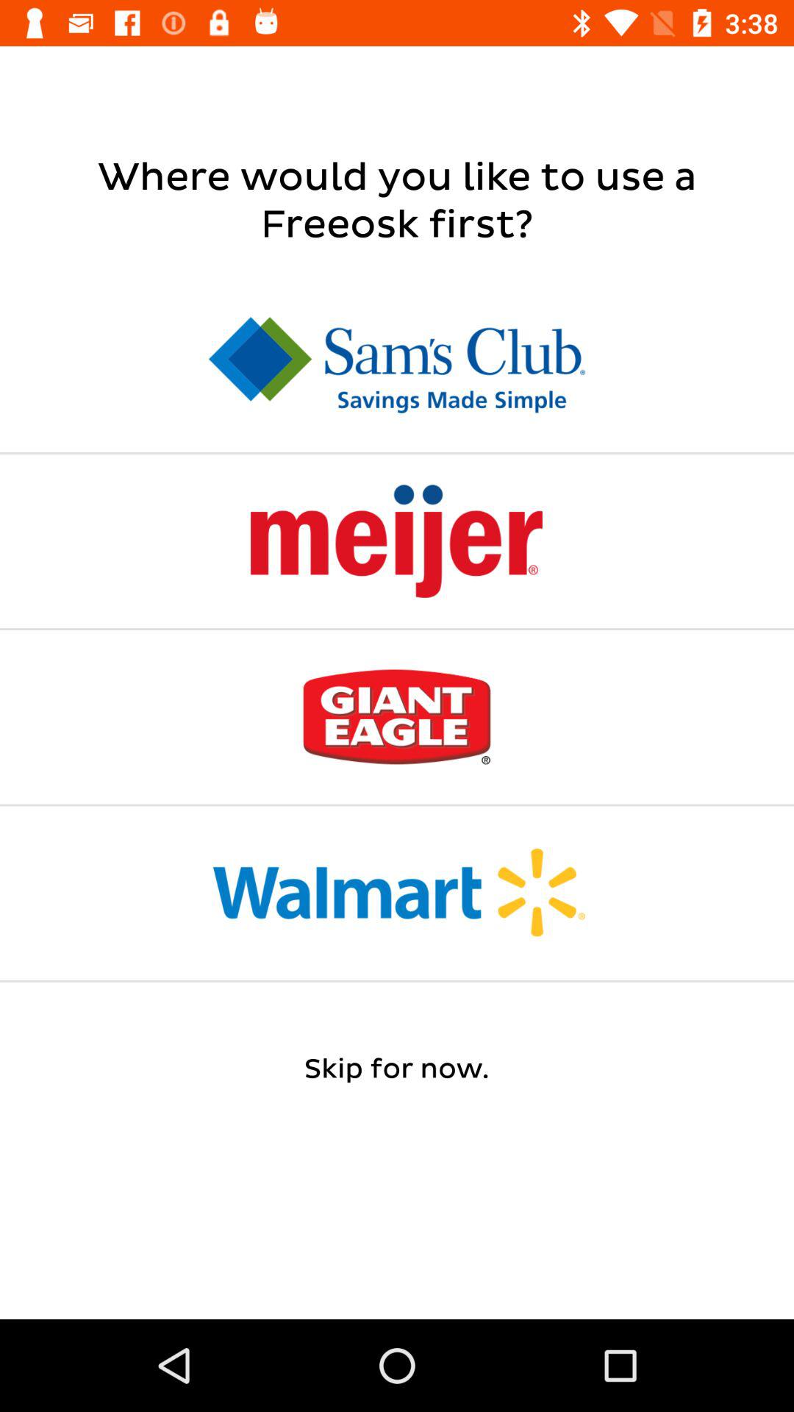 The height and width of the screenshot is (1412, 794). I want to click on scroll until the skip for now., so click(397, 1069).